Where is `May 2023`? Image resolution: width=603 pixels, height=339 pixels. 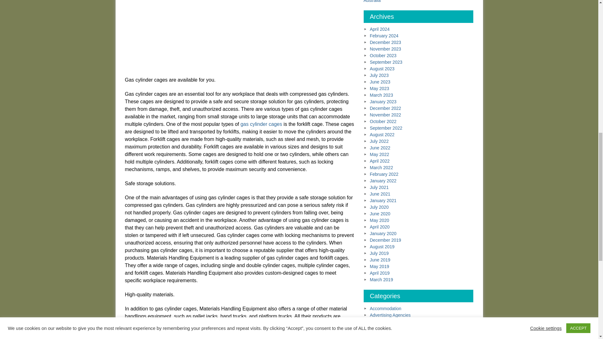
May 2023 is located at coordinates (379, 89).